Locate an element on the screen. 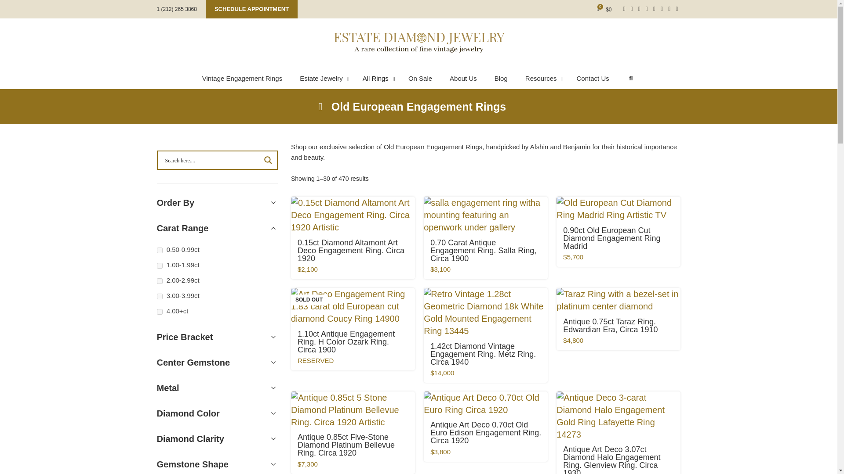 This screenshot has height=474, width=844. 1-99 is located at coordinates (159, 266).